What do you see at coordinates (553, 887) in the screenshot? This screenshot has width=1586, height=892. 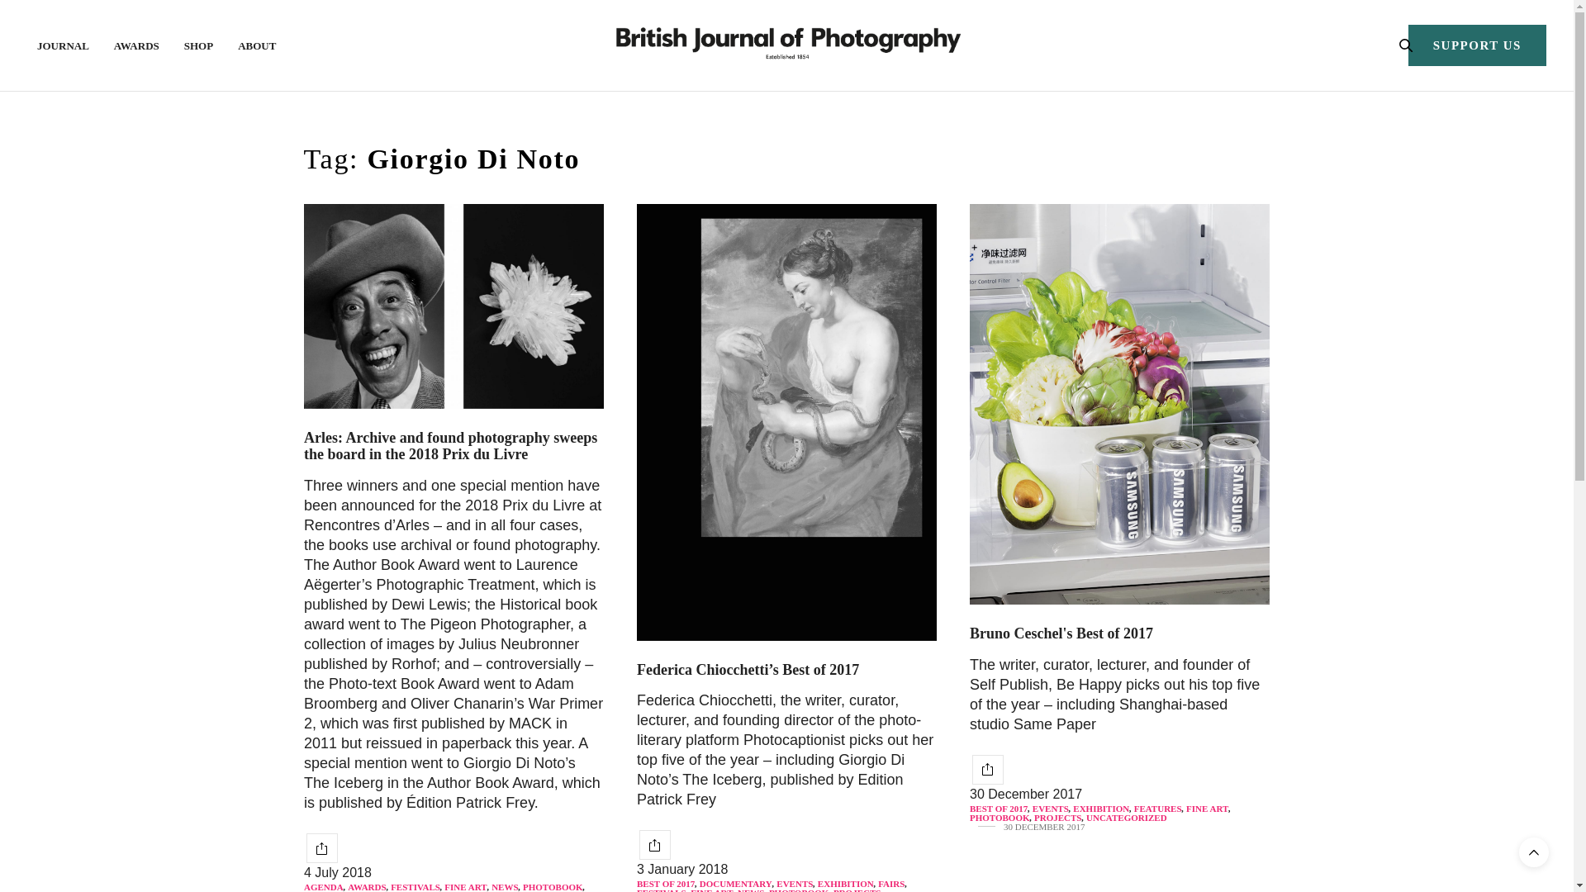 I see `PHOTOBOOK` at bounding box center [553, 887].